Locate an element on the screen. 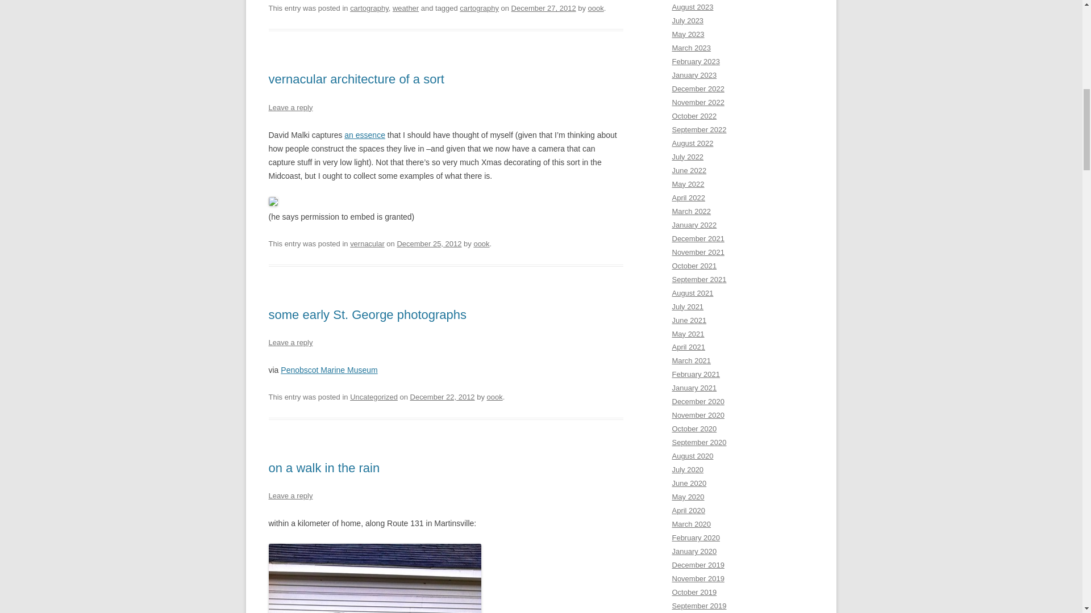  oook is located at coordinates (596, 8).